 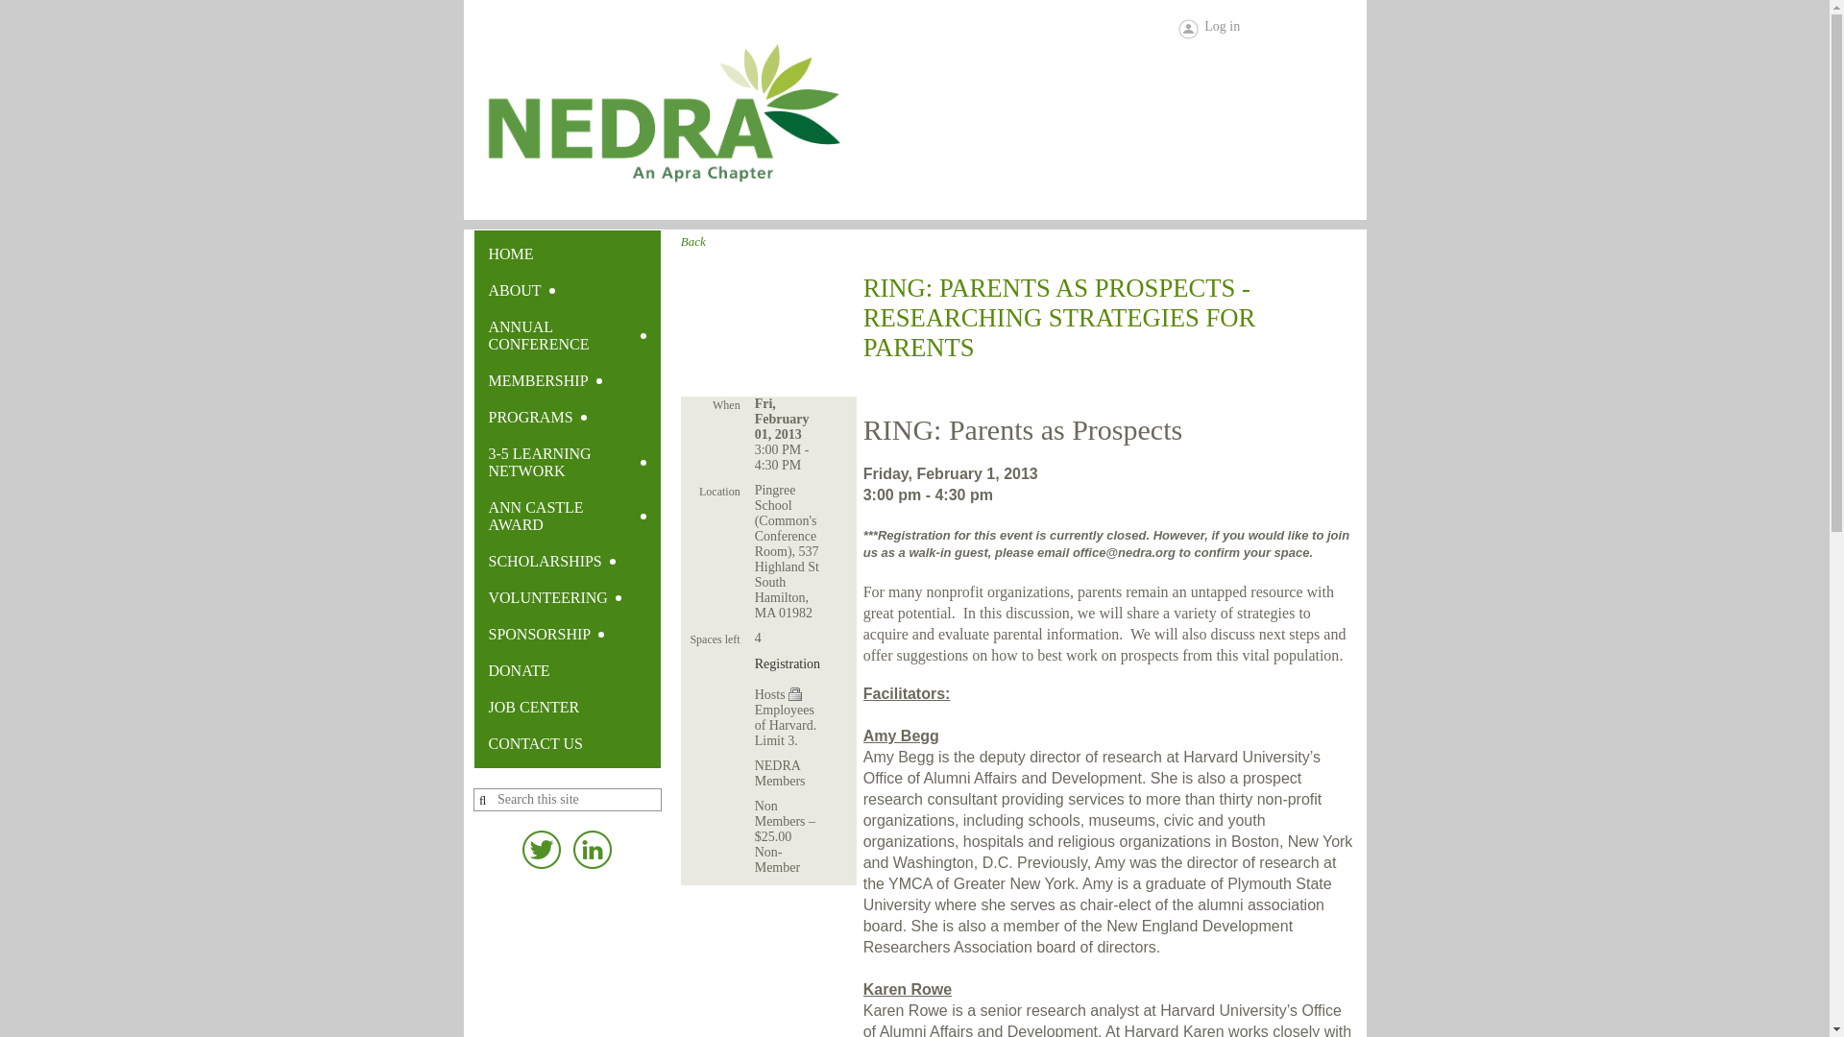 I want to click on Programs, so click(x=567, y=417).